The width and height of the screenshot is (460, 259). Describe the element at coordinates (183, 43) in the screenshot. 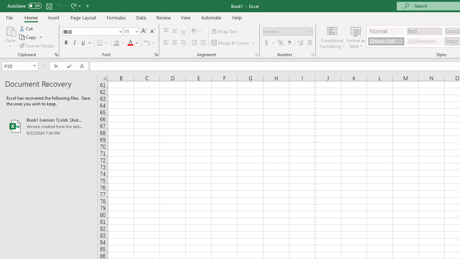

I see `Align Right` at that location.